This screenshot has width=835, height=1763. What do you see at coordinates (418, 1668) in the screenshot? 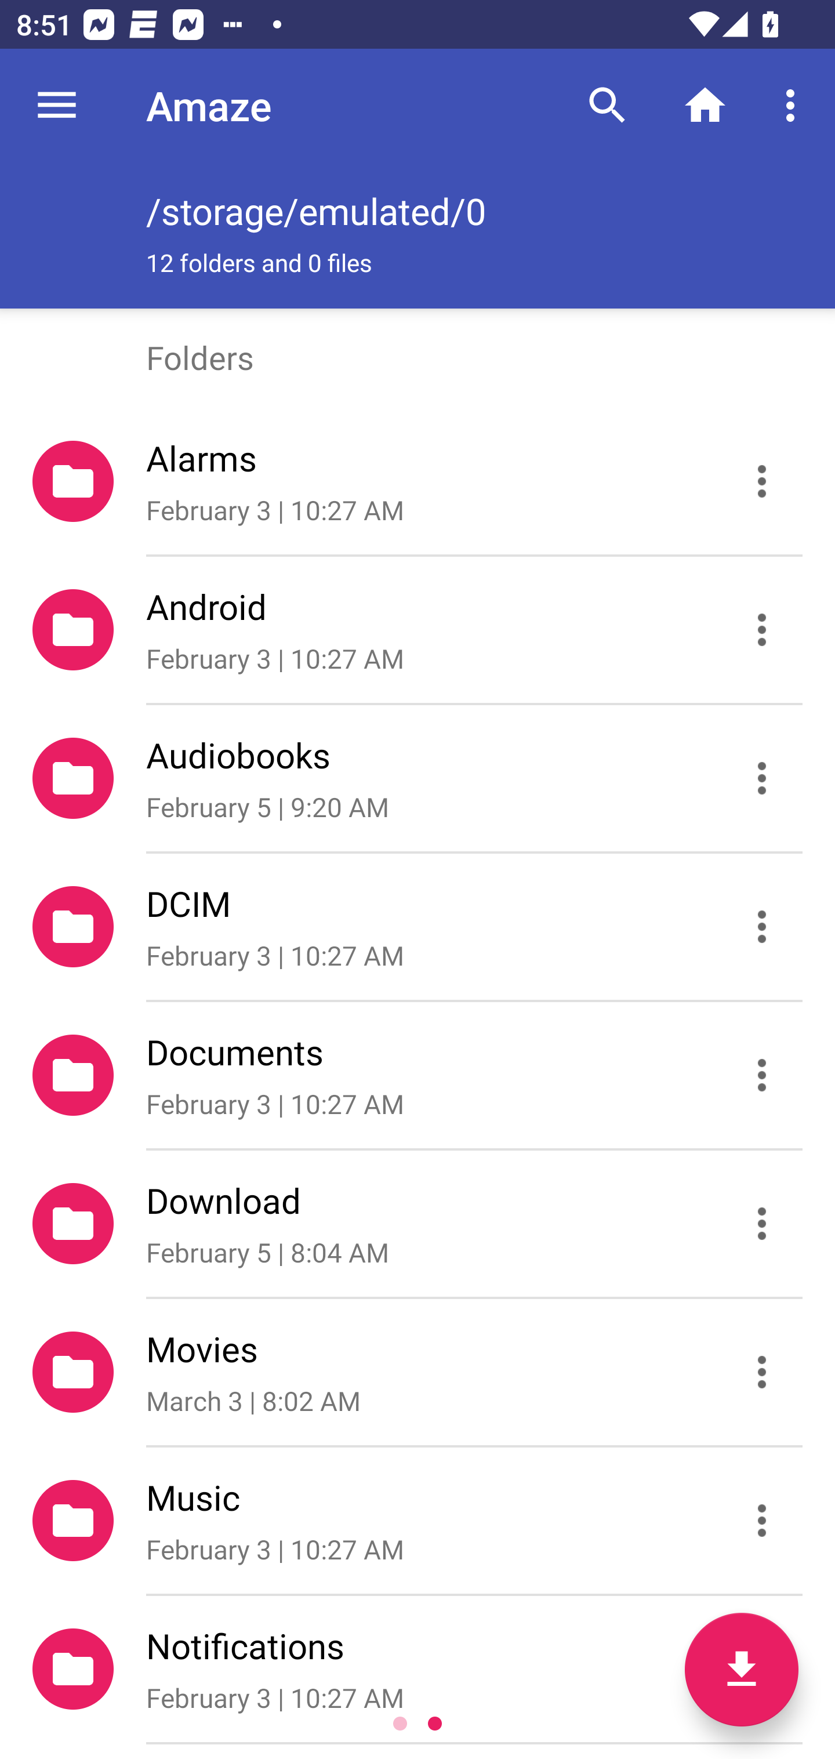
I see `Notifications February 3 | 10:27 AM` at bounding box center [418, 1668].